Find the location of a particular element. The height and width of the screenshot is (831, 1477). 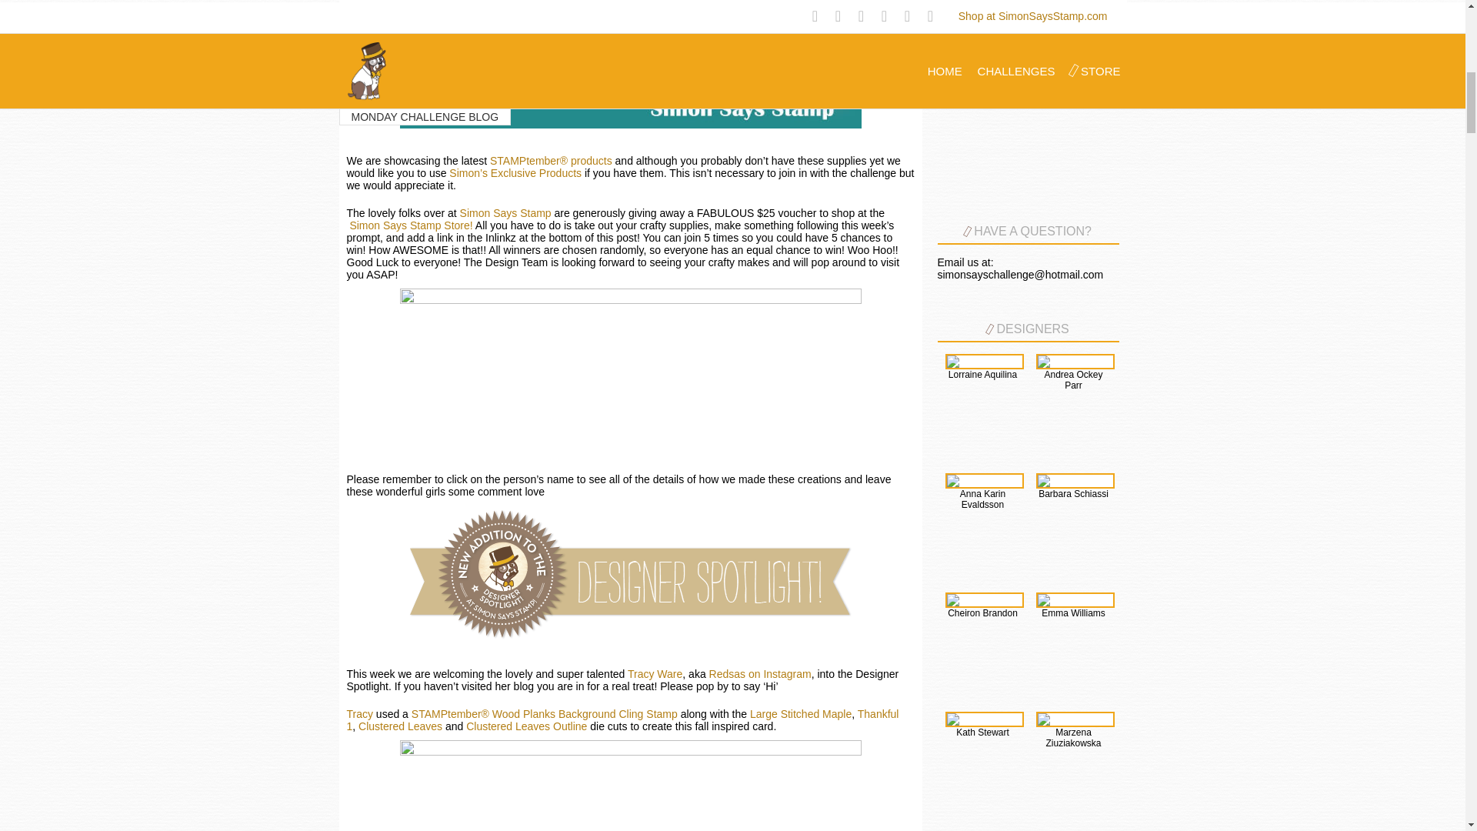

Tracy Ware is located at coordinates (655, 674).